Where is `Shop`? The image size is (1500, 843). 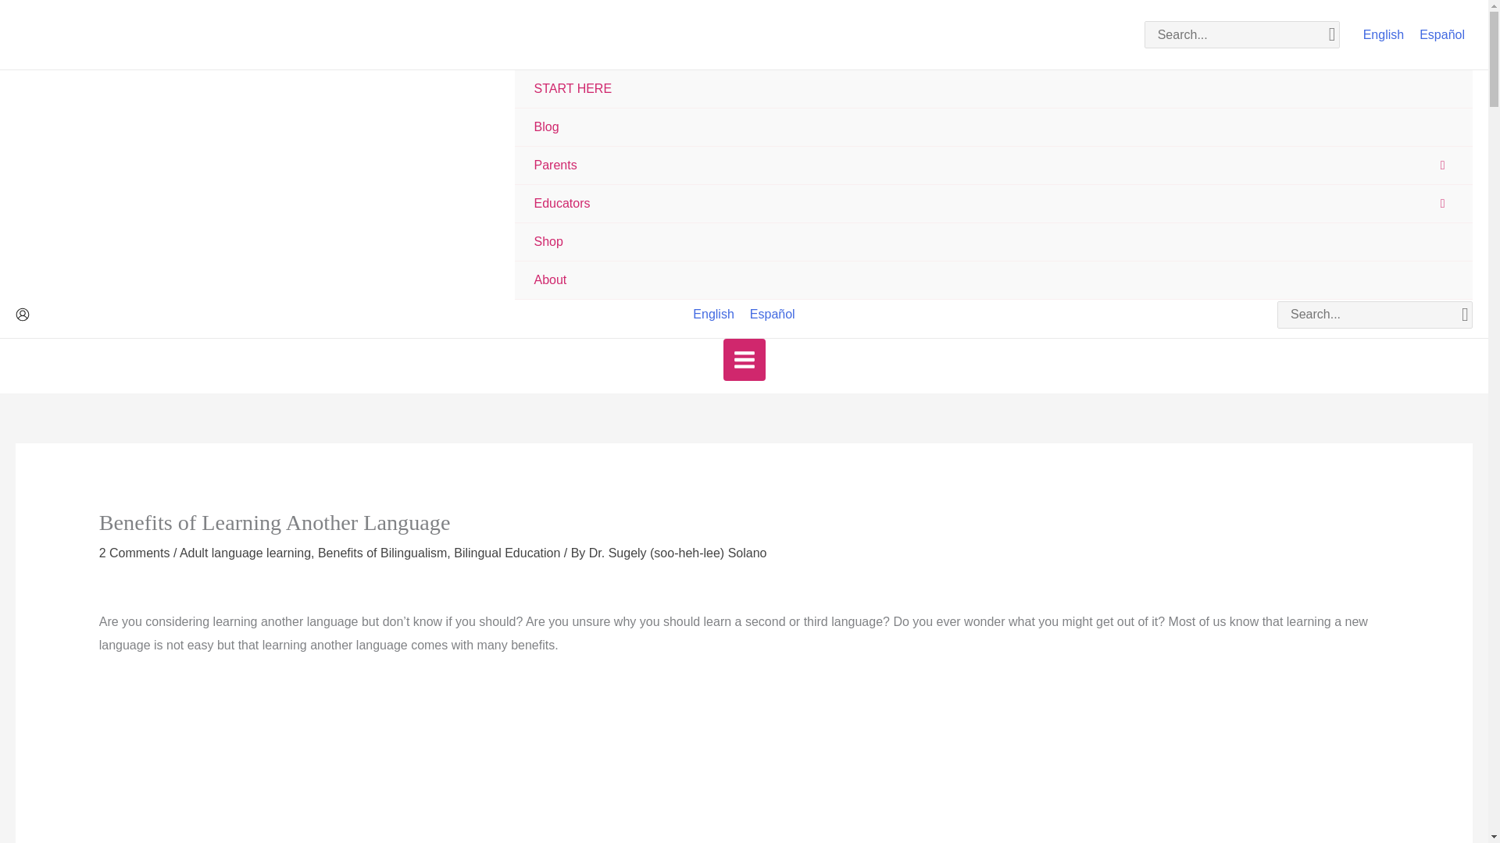 Shop is located at coordinates (994, 242).